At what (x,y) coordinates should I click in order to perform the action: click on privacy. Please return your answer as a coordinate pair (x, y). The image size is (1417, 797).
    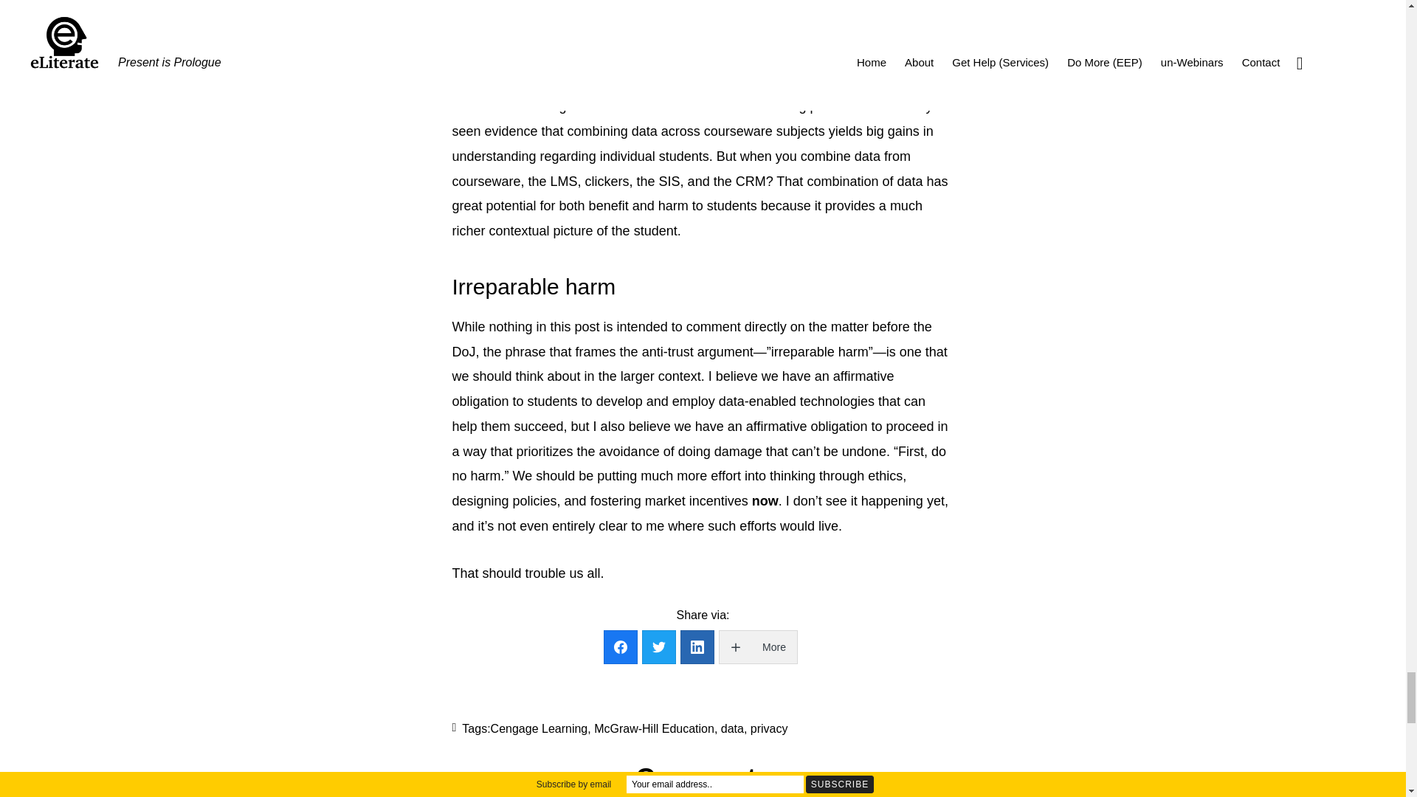
    Looking at the image, I should click on (769, 728).